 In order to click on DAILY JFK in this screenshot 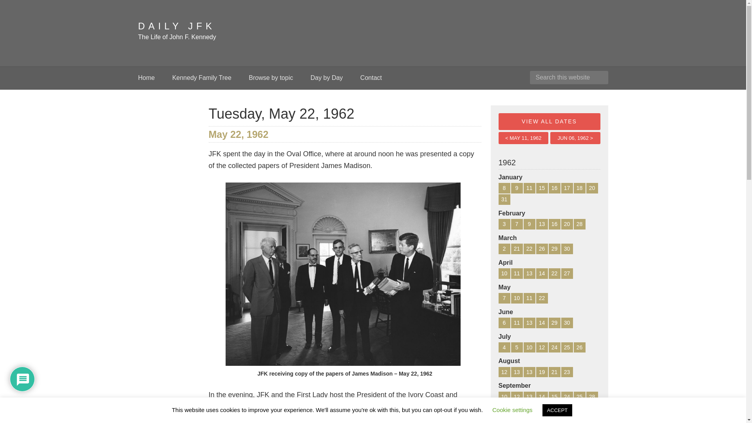, I will do `click(176, 26)`.